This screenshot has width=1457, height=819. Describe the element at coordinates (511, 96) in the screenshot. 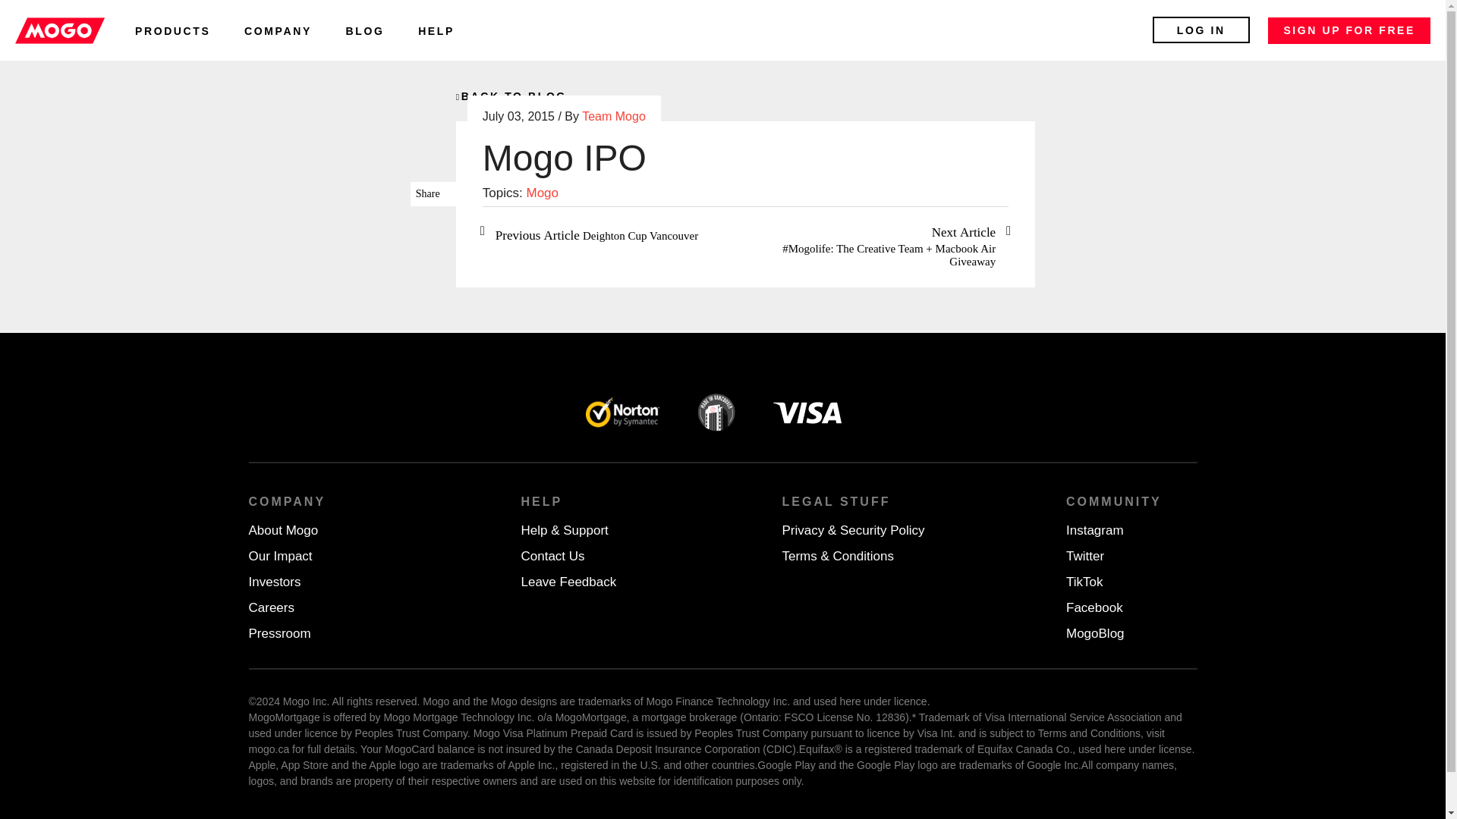

I see `BACK TO BLOG` at that location.